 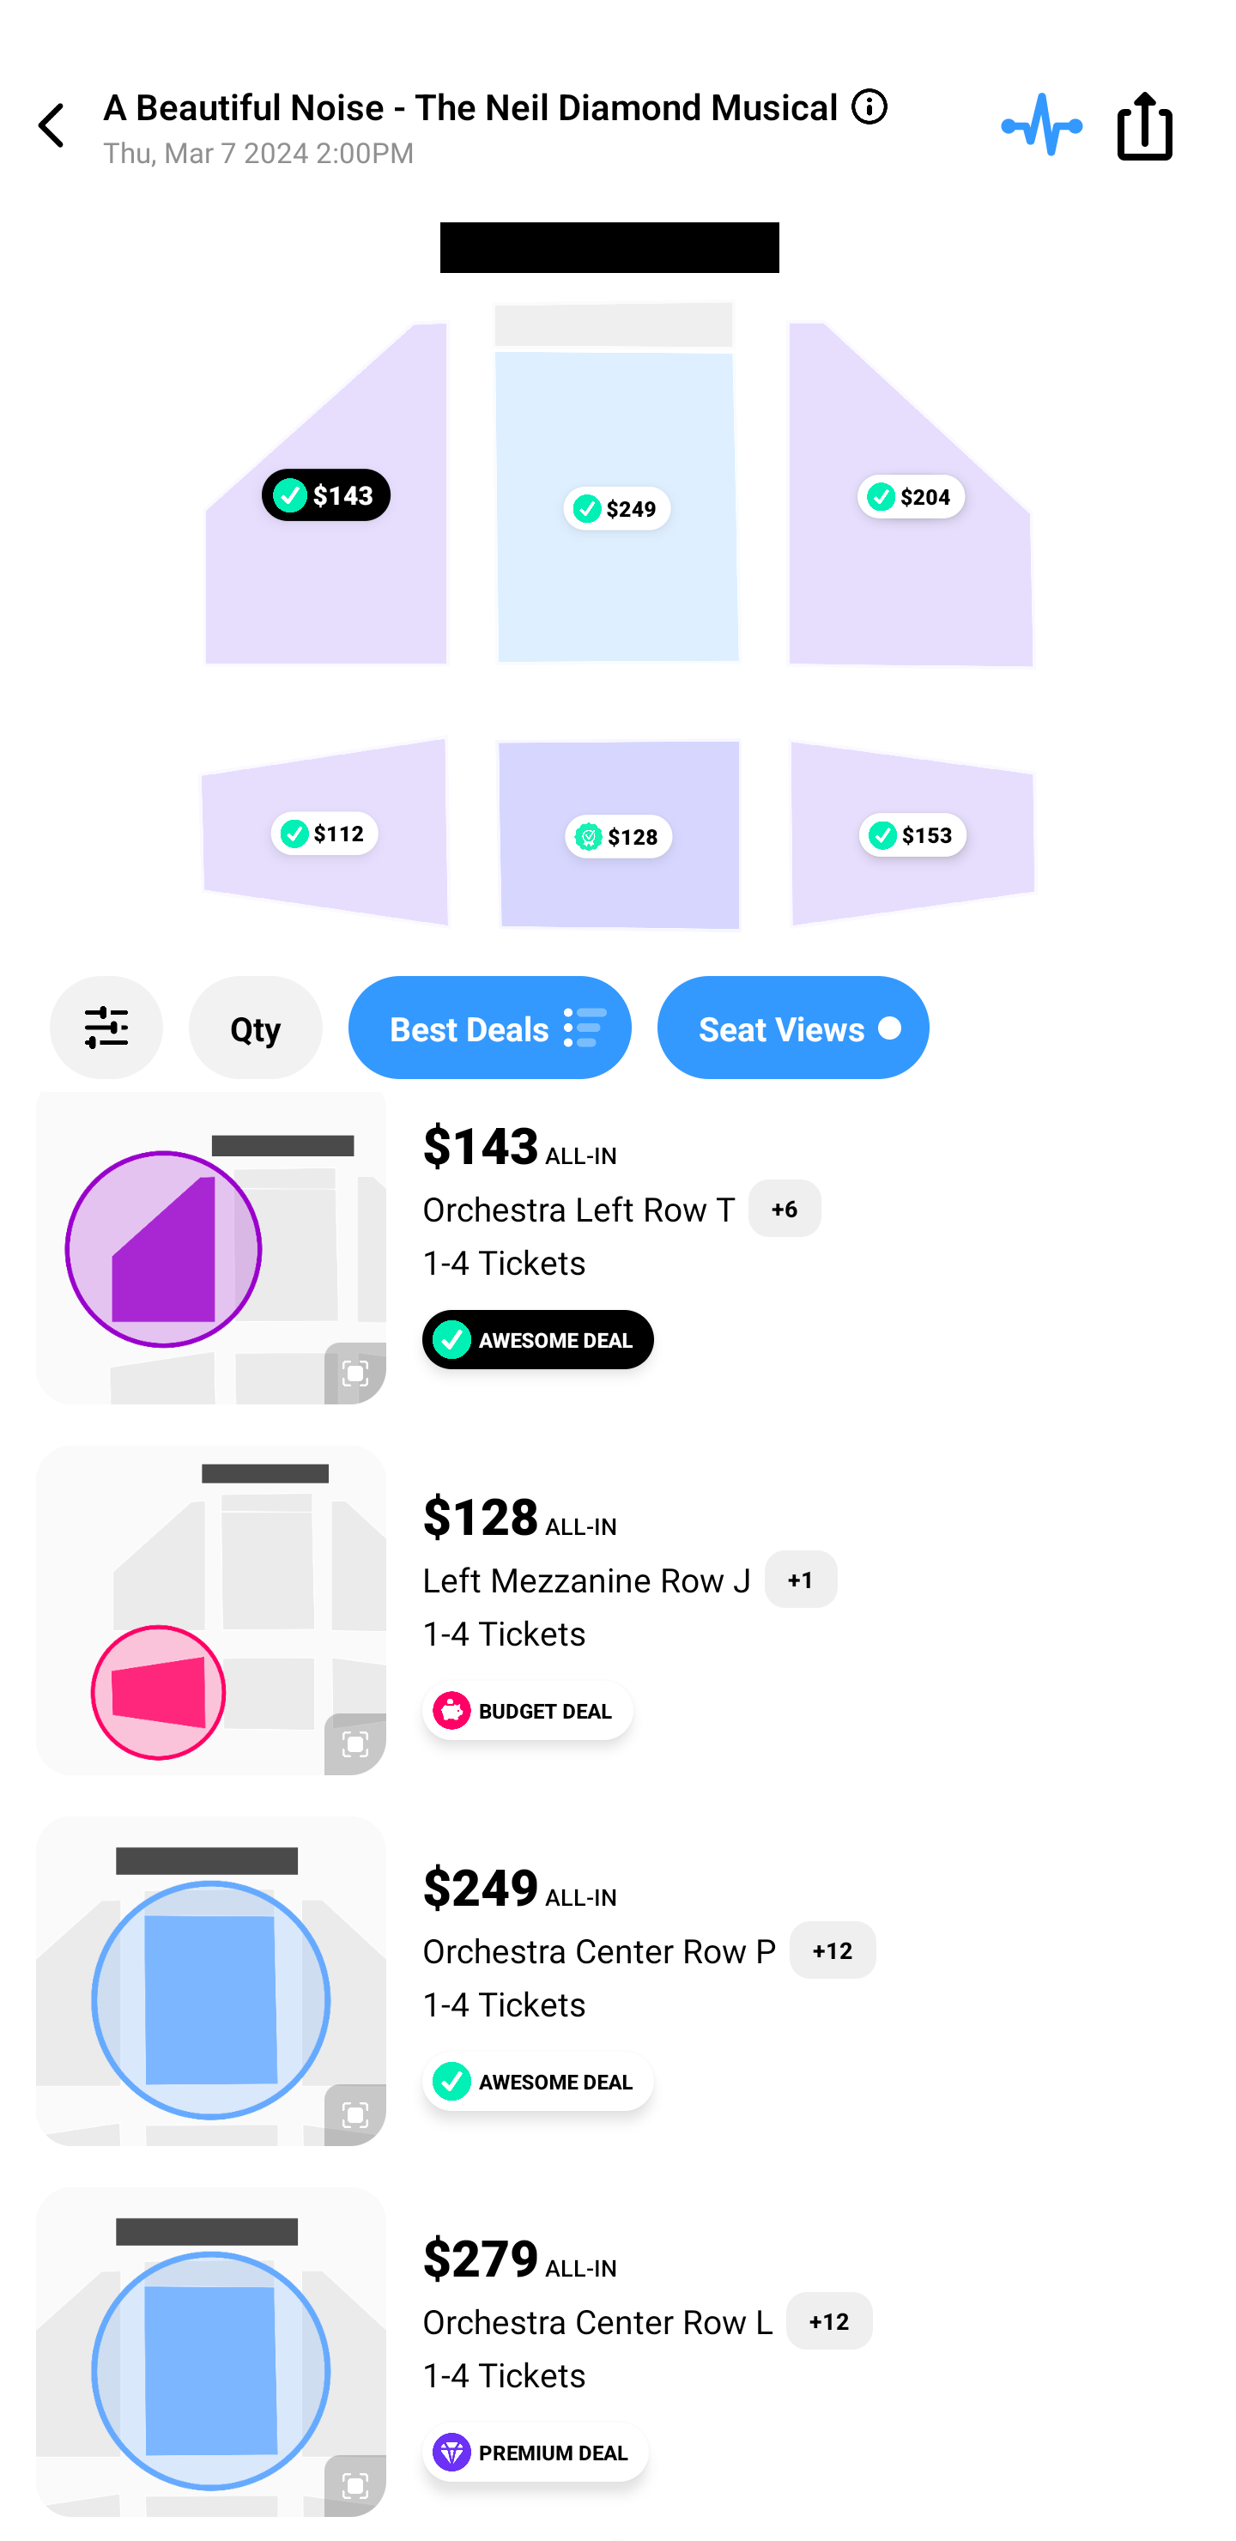 What do you see at coordinates (833, 1950) in the screenshot?
I see `+12` at bounding box center [833, 1950].